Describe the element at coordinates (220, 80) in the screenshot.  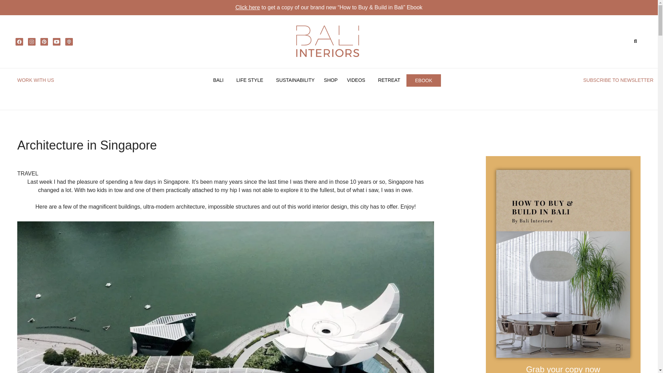
I see `BALI` at that location.